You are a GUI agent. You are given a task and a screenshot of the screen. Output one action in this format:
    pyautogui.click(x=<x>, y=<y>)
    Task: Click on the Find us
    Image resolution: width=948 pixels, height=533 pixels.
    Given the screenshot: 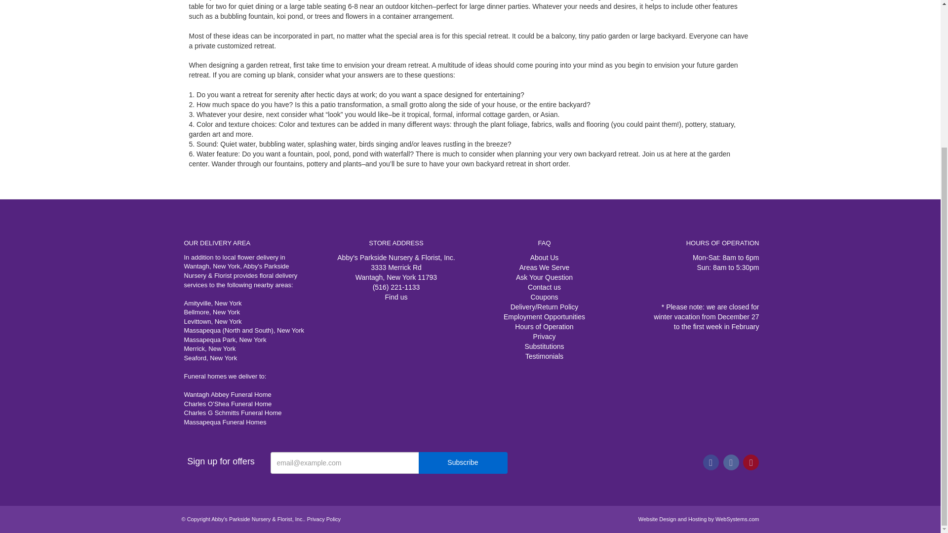 What is the action you would take?
    pyautogui.click(x=396, y=297)
    